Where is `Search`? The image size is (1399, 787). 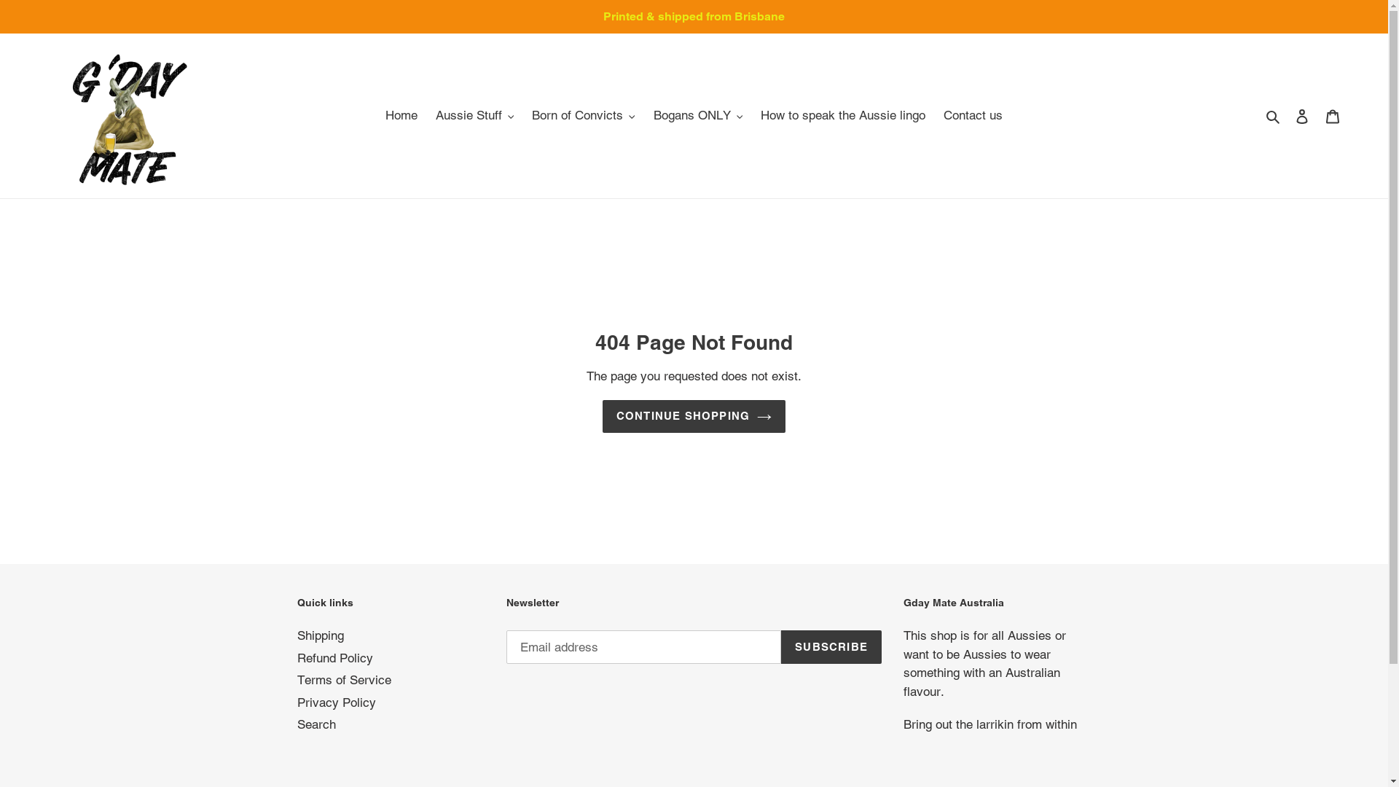
Search is located at coordinates (316, 724).